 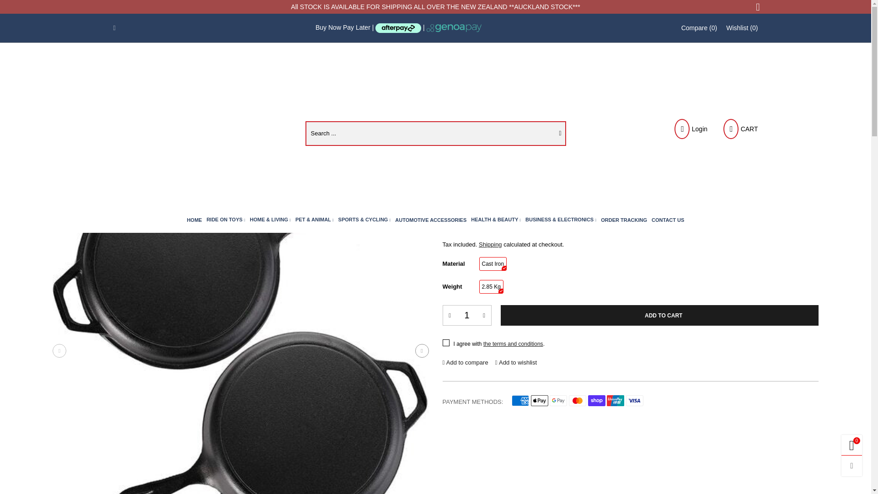 What do you see at coordinates (188, 127) in the screenshot?
I see `Paktec.nz` at bounding box center [188, 127].